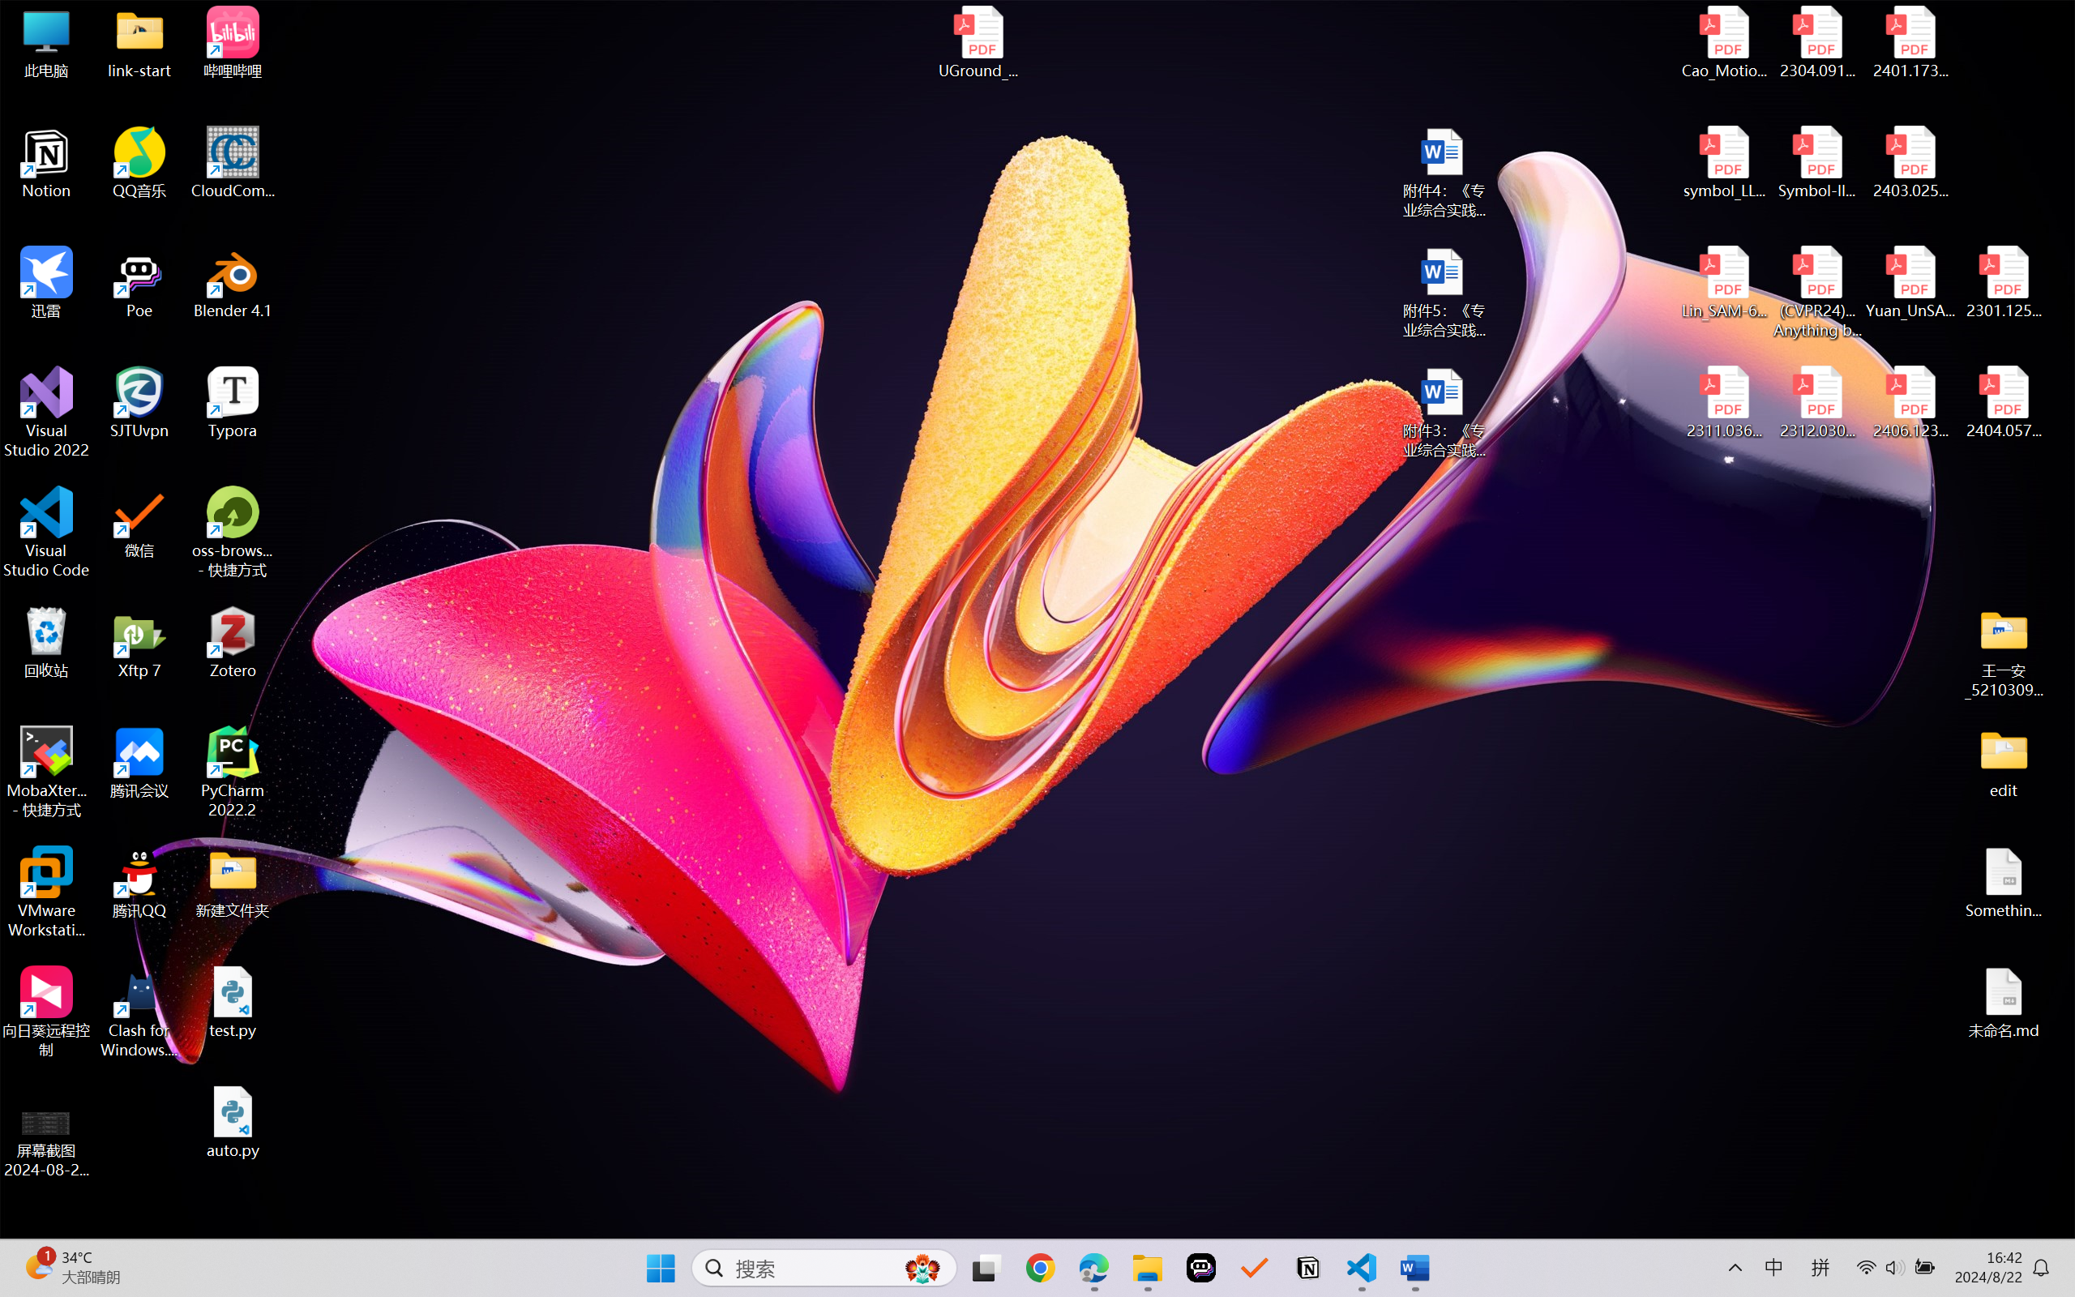 The width and height of the screenshot is (2075, 1297). What do you see at coordinates (2004, 282) in the screenshot?
I see `2301.12597v3.pdf` at bounding box center [2004, 282].